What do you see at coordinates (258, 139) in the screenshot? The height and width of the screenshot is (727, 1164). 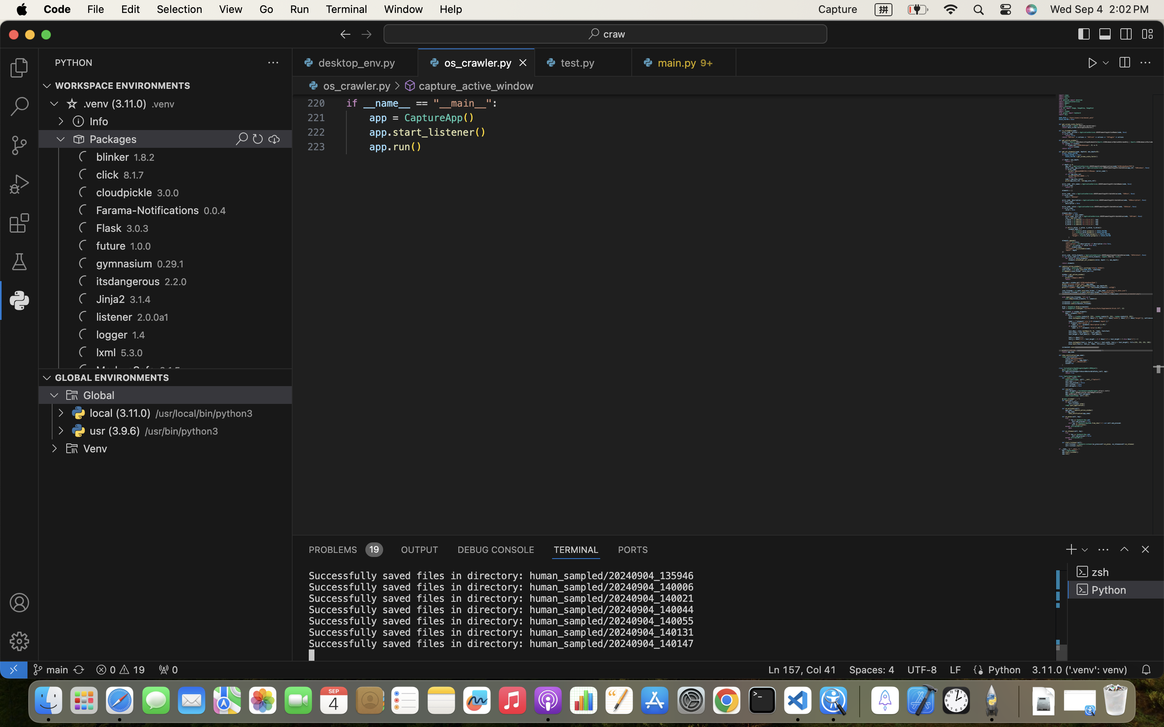 I see `` at bounding box center [258, 139].